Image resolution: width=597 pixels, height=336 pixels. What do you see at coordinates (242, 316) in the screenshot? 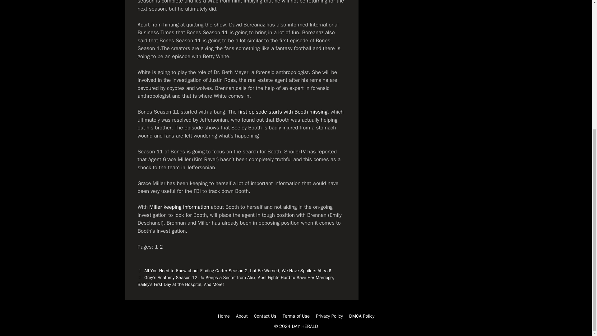
I see `About` at bounding box center [242, 316].